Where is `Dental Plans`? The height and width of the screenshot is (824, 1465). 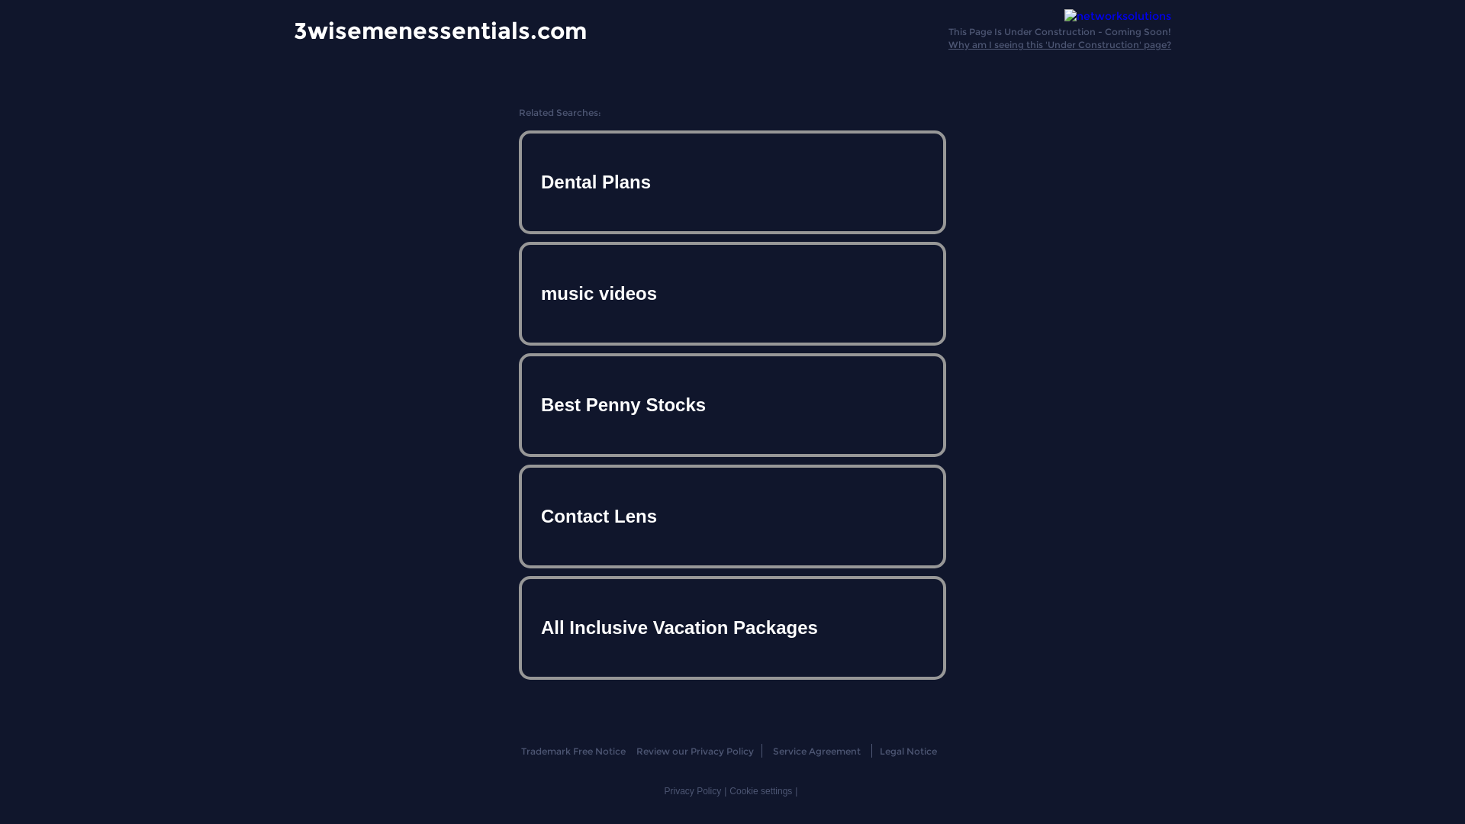
Dental Plans is located at coordinates (732, 182).